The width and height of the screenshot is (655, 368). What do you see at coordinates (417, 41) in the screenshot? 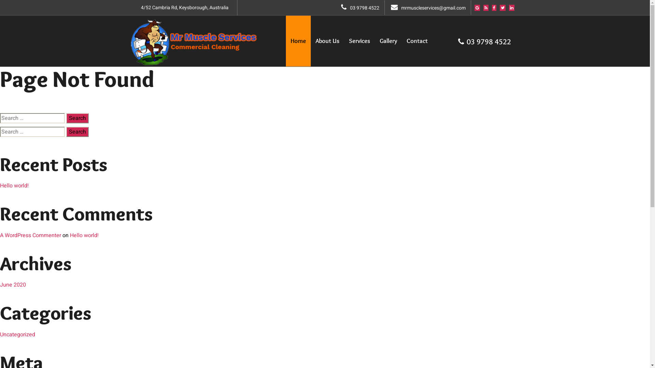
I see `Contact` at bounding box center [417, 41].